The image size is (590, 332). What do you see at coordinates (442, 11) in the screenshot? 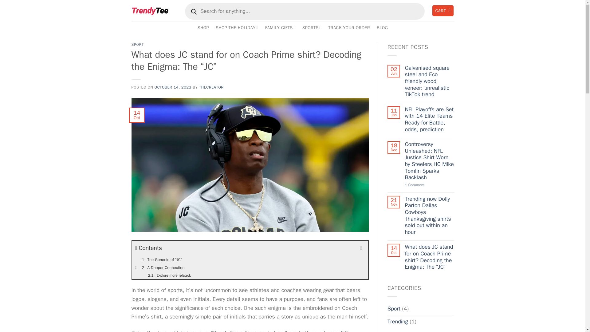
I see `Cart` at bounding box center [442, 11].